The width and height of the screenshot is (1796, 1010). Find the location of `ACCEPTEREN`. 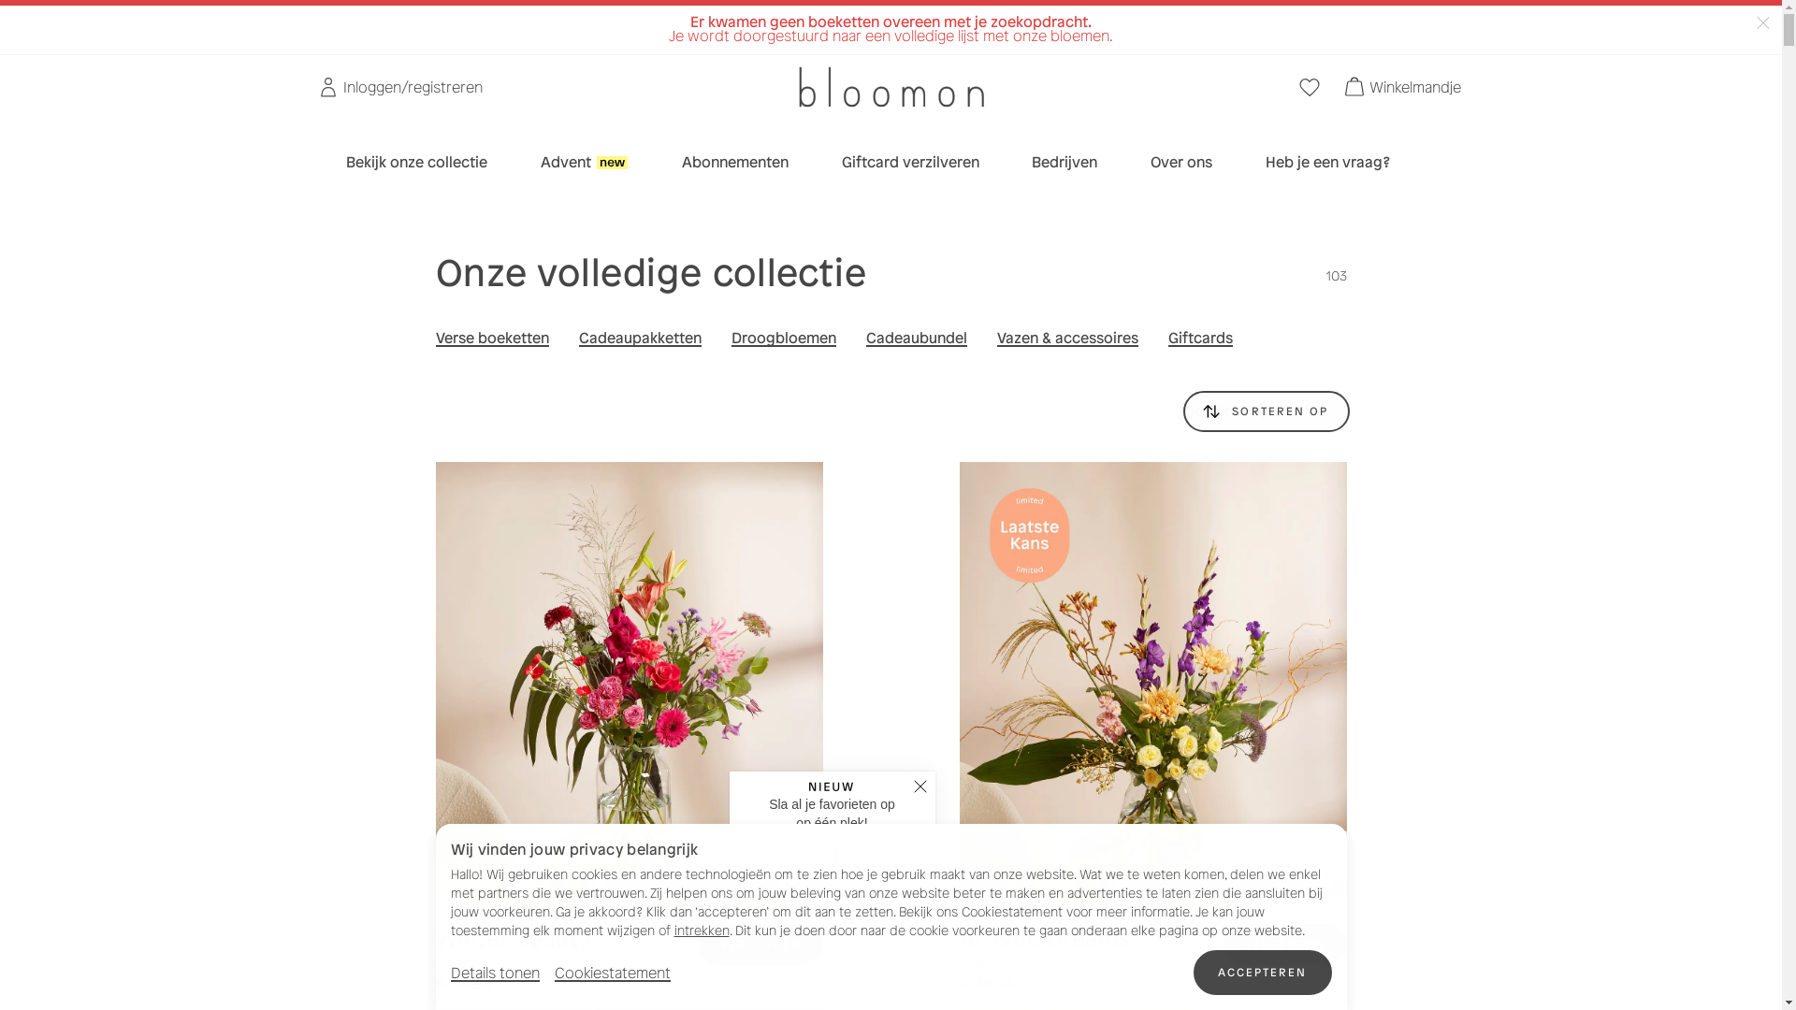

ACCEPTEREN is located at coordinates (1263, 973).